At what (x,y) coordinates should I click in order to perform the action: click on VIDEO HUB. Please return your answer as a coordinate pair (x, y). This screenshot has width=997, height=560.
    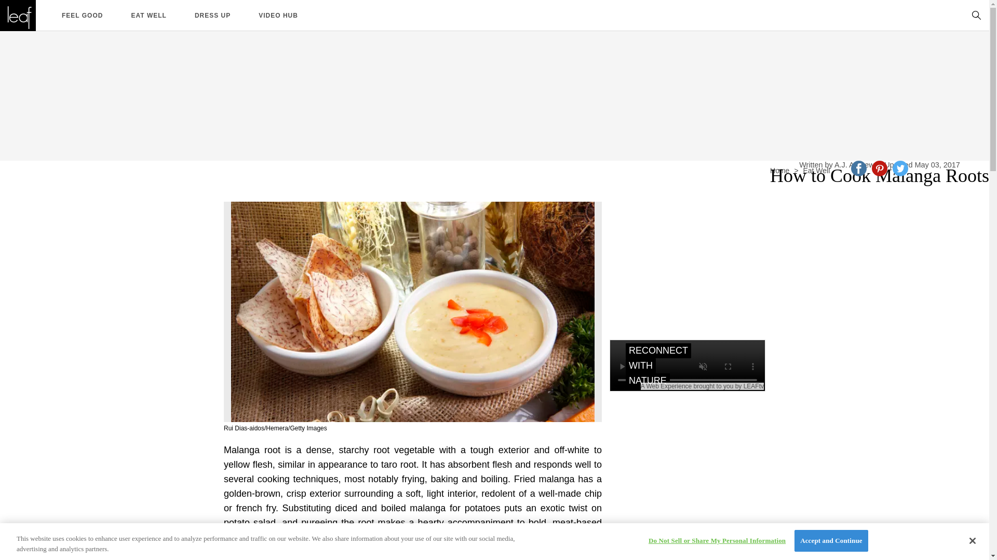
    Looking at the image, I should click on (278, 15).